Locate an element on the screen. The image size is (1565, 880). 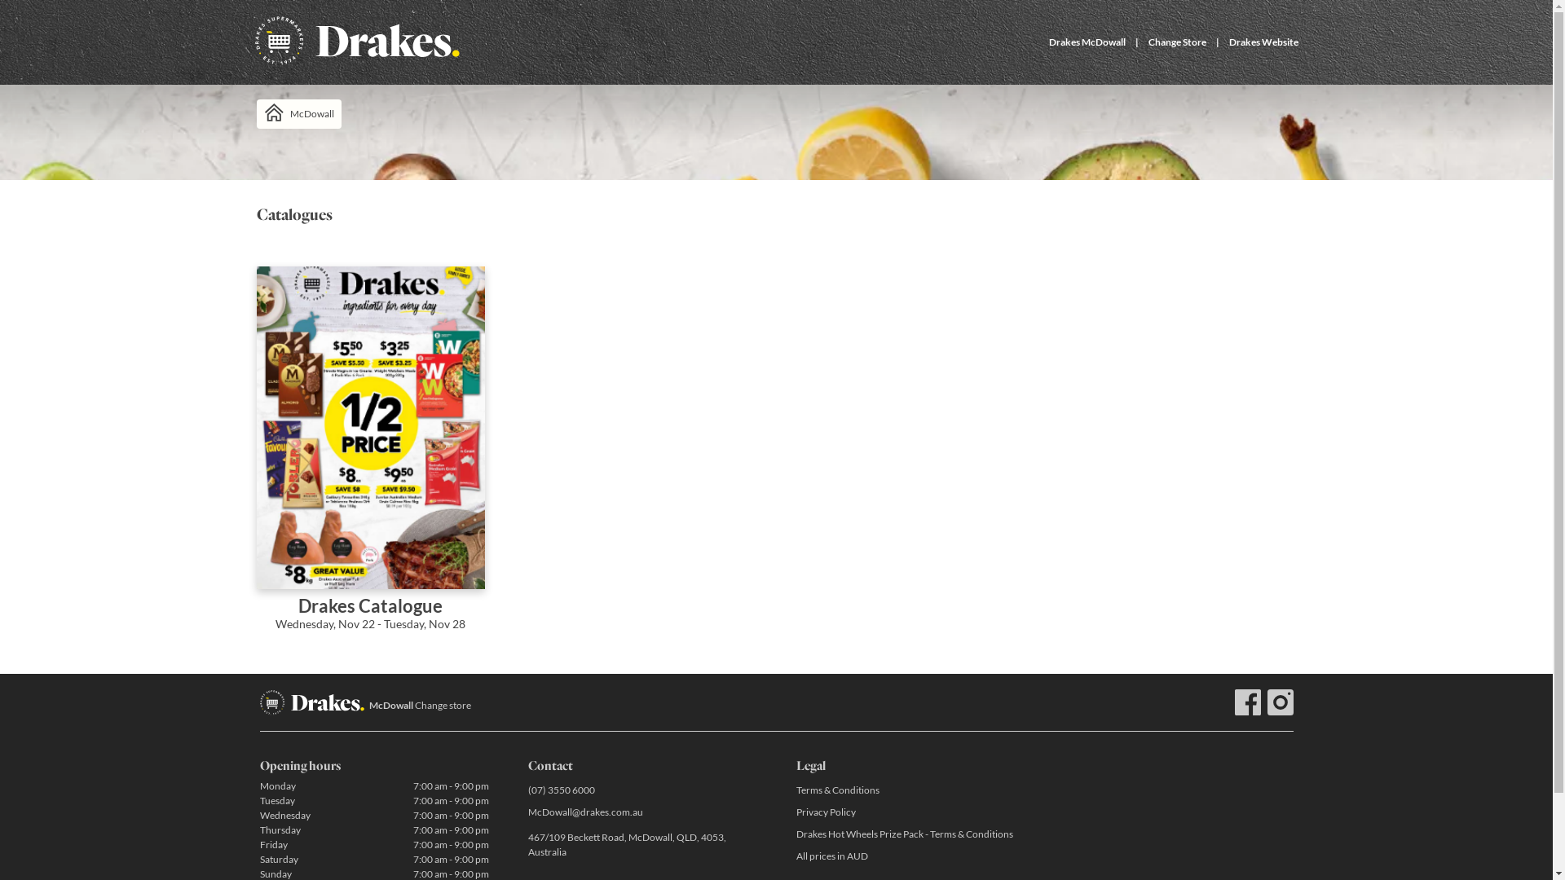
Instagram drakessupermarkets is located at coordinates (1280, 702).